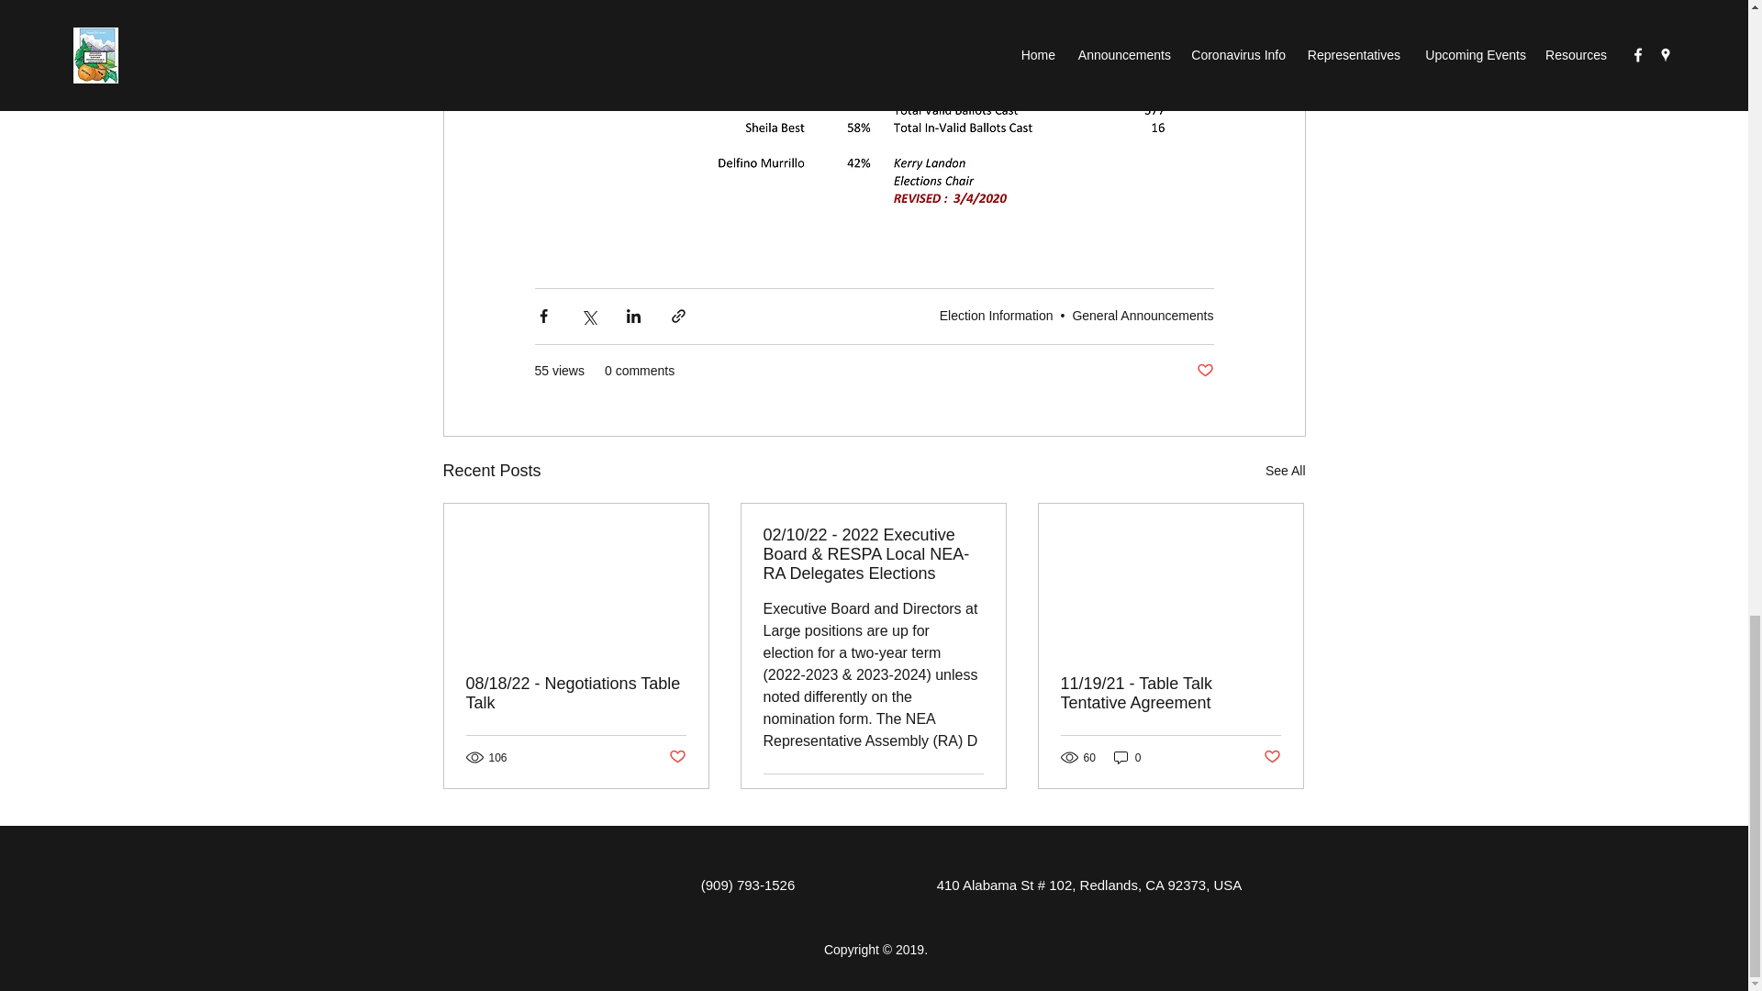 The width and height of the screenshot is (1762, 991). I want to click on Election Information, so click(997, 316).